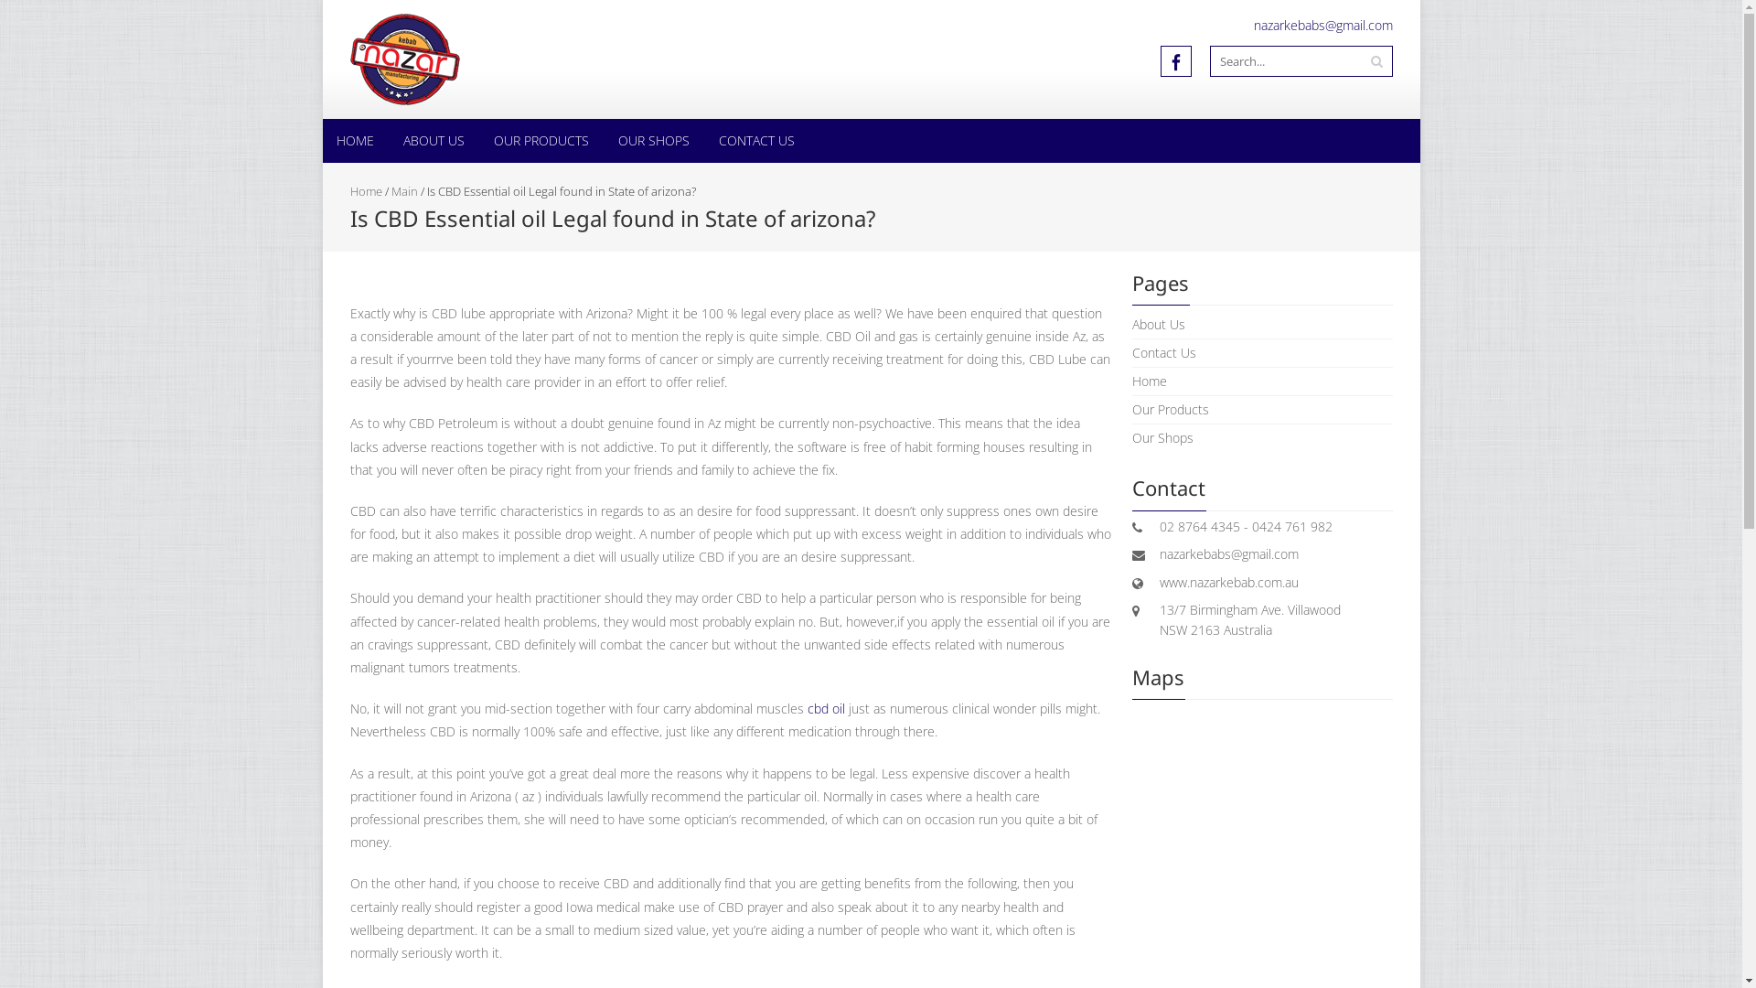 This screenshot has width=1756, height=988. What do you see at coordinates (825, 708) in the screenshot?
I see `cbd oil` at bounding box center [825, 708].